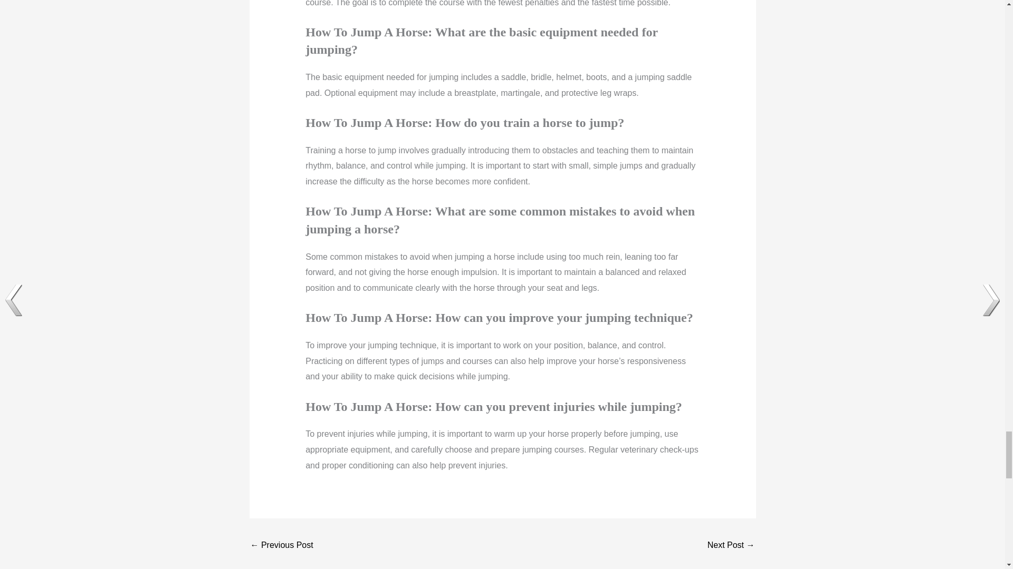  I want to click on Types Of English Saddles, so click(731, 546).